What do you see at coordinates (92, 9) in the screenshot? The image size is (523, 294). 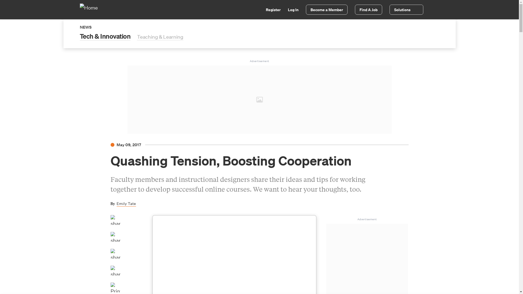 I see `Home` at bounding box center [92, 9].